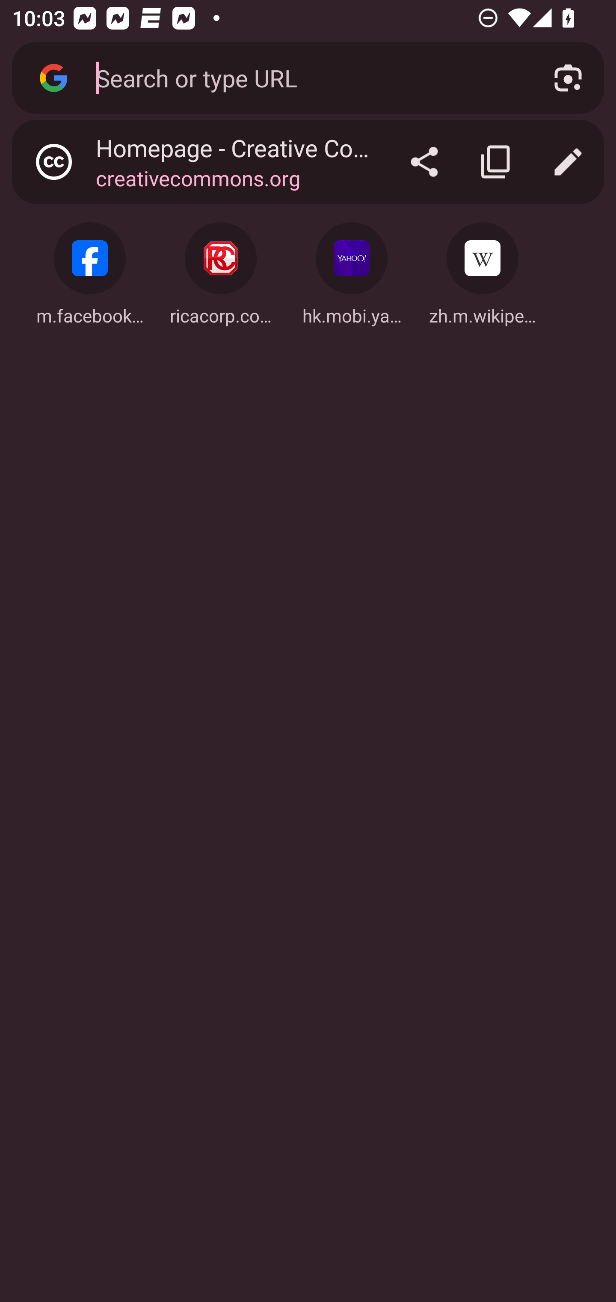  Describe the element at coordinates (568, 162) in the screenshot. I see `Edit` at that location.